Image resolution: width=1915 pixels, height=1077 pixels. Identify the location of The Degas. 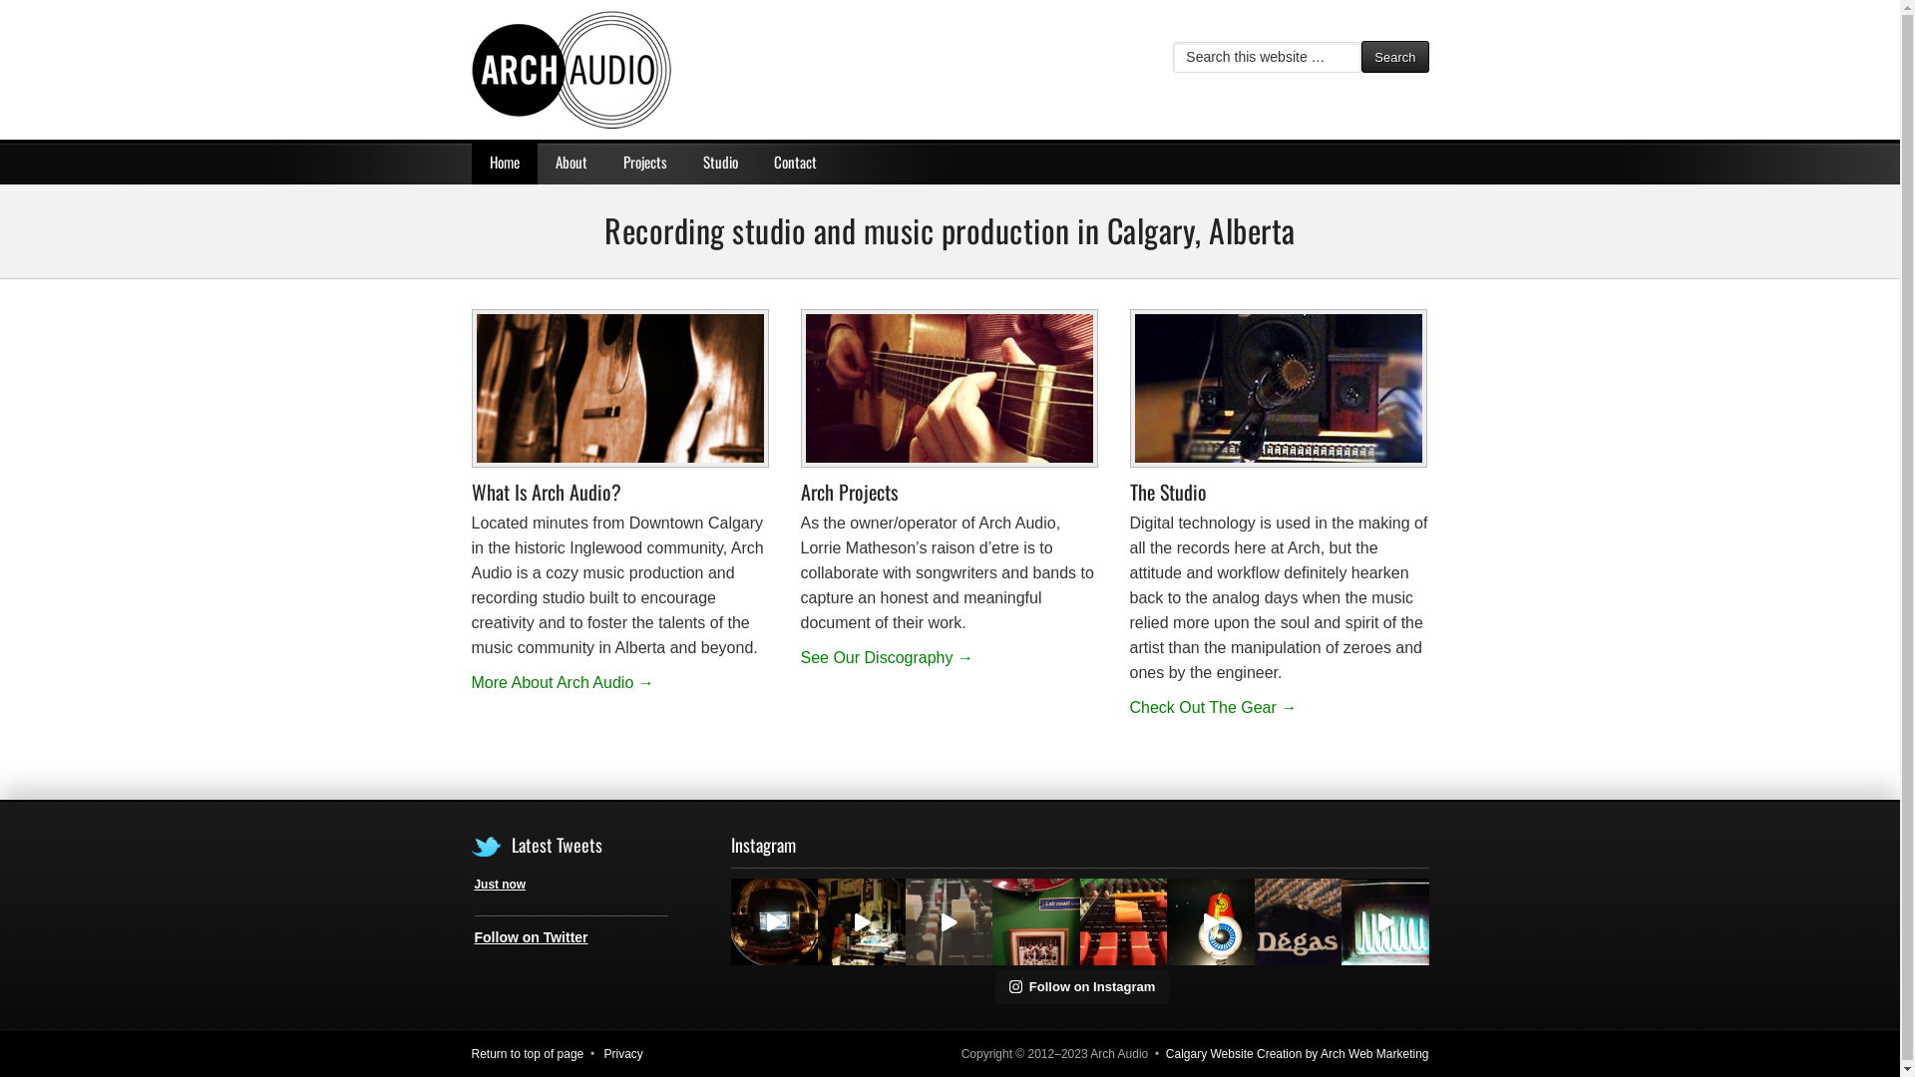
(1299, 922).